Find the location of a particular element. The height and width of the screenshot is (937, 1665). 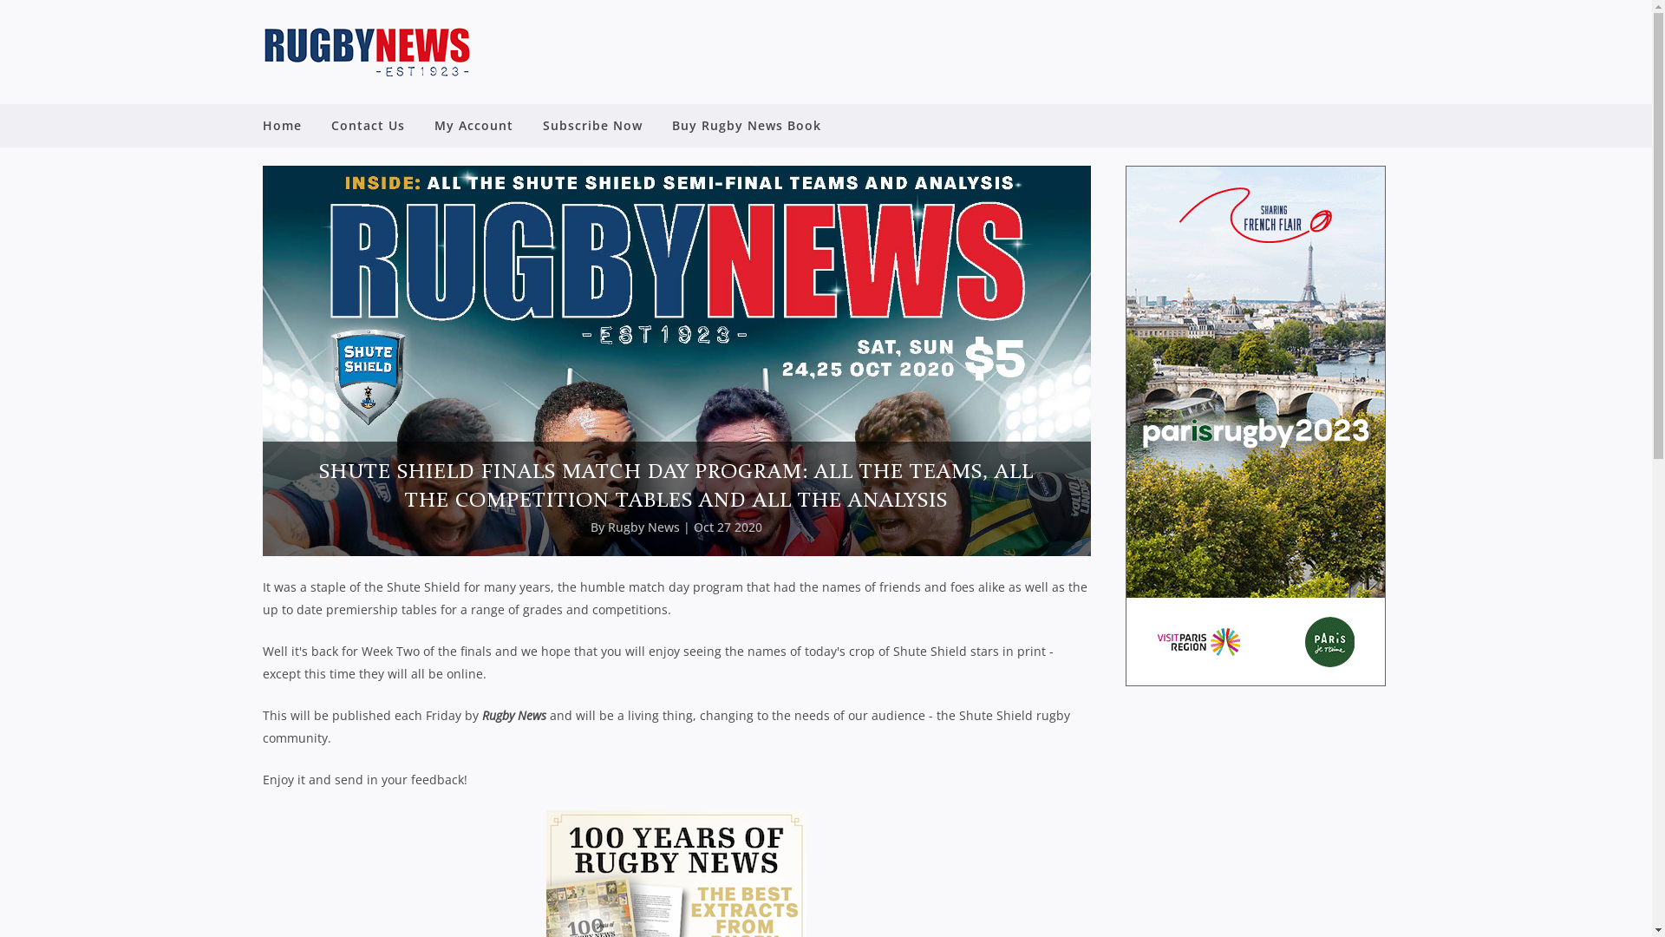

Contact Us is located at coordinates (368, 126).